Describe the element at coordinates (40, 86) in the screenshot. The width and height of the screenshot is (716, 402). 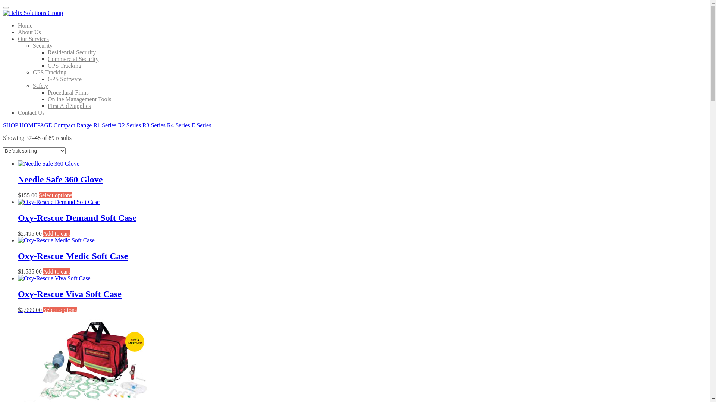
I see `Safety` at that location.